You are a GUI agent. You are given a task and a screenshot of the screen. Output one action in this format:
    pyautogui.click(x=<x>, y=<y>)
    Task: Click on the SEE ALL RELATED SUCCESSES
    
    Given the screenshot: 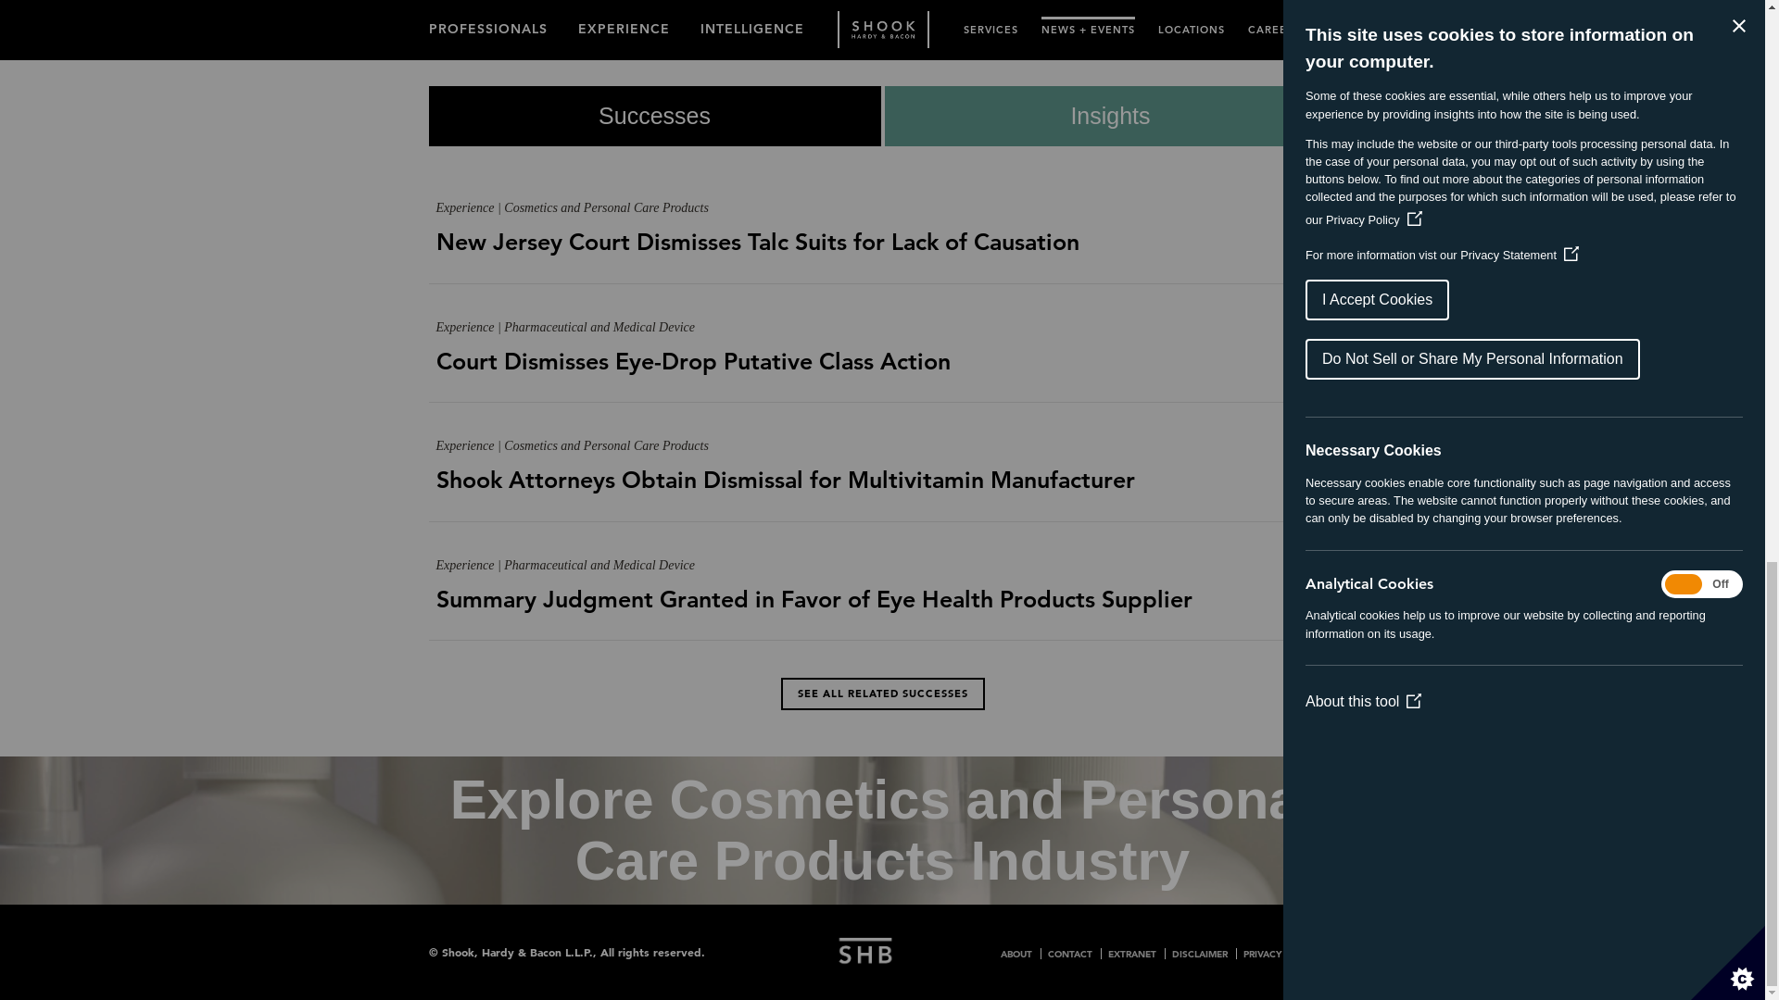 What is the action you would take?
    pyautogui.click(x=882, y=694)
    